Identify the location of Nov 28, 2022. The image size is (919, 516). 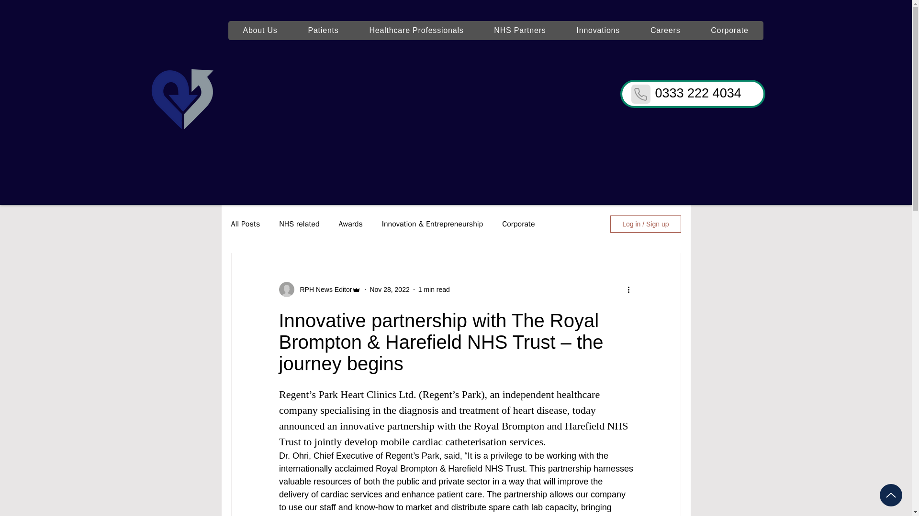
(389, 290).